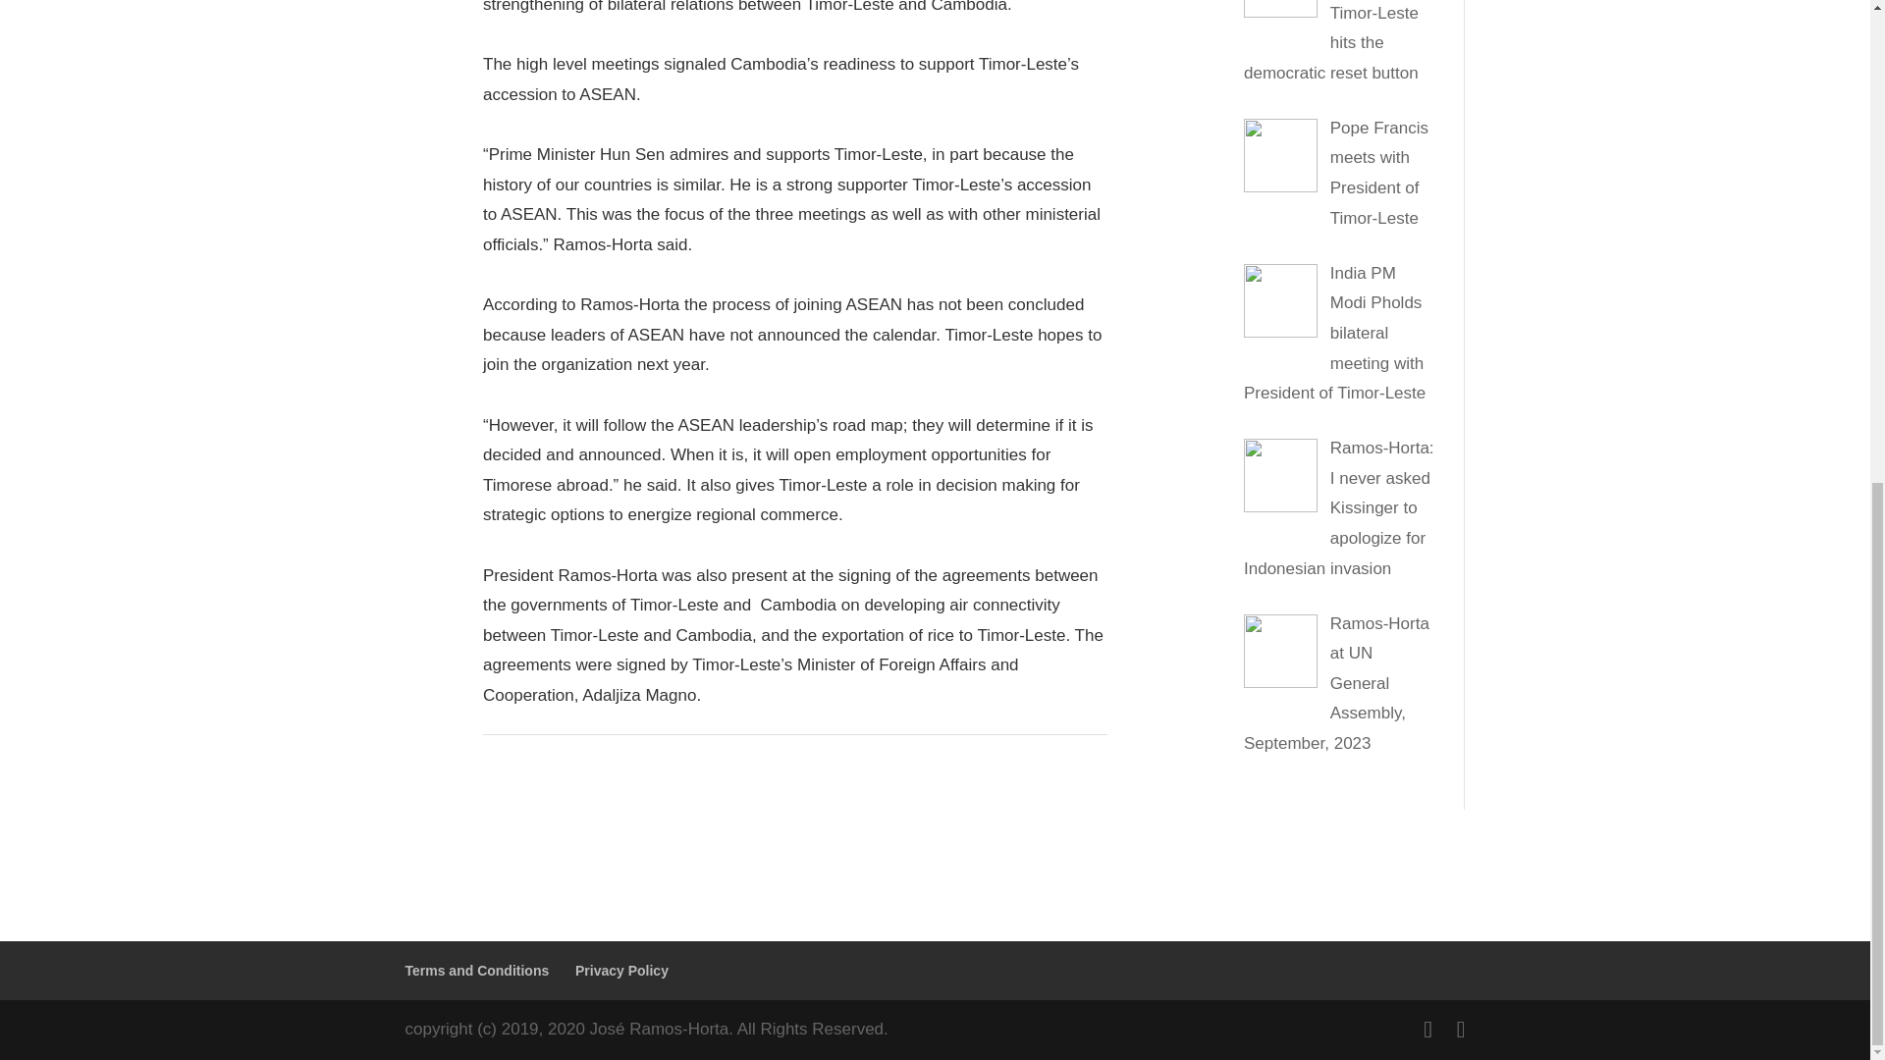 The height and width of the screenshot is (1060, 1885). What do you see at coordinates (476, 970) in the screenshot?
I see `Terms and Conditions` at bounding box center [476, 970].